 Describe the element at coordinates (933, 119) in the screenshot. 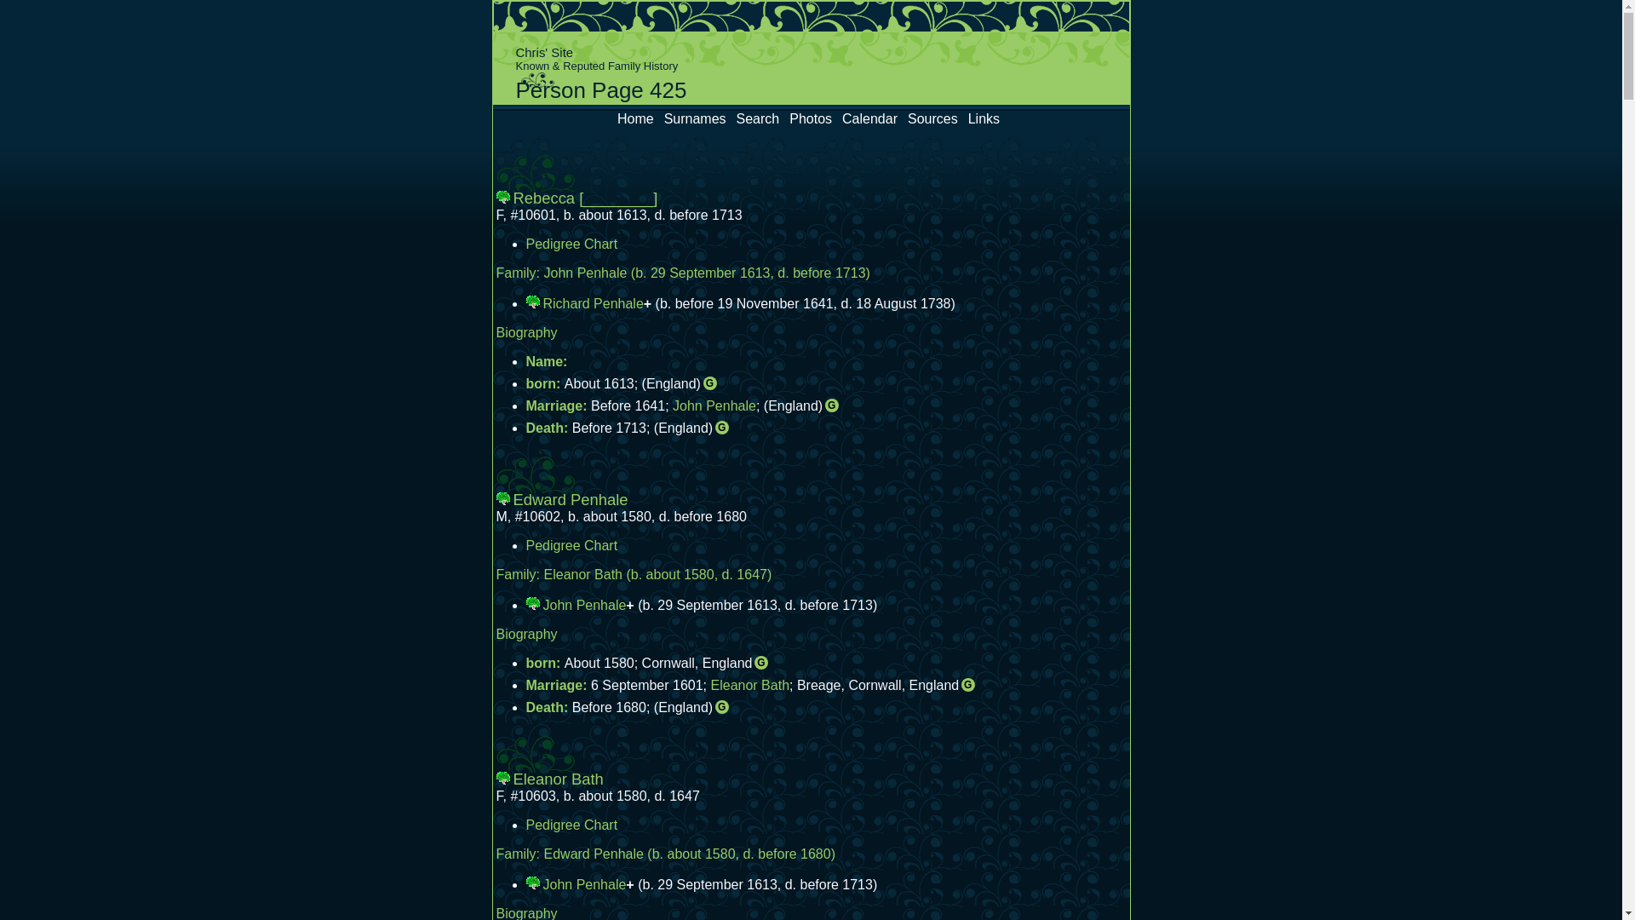

I see `Sources` at that location.